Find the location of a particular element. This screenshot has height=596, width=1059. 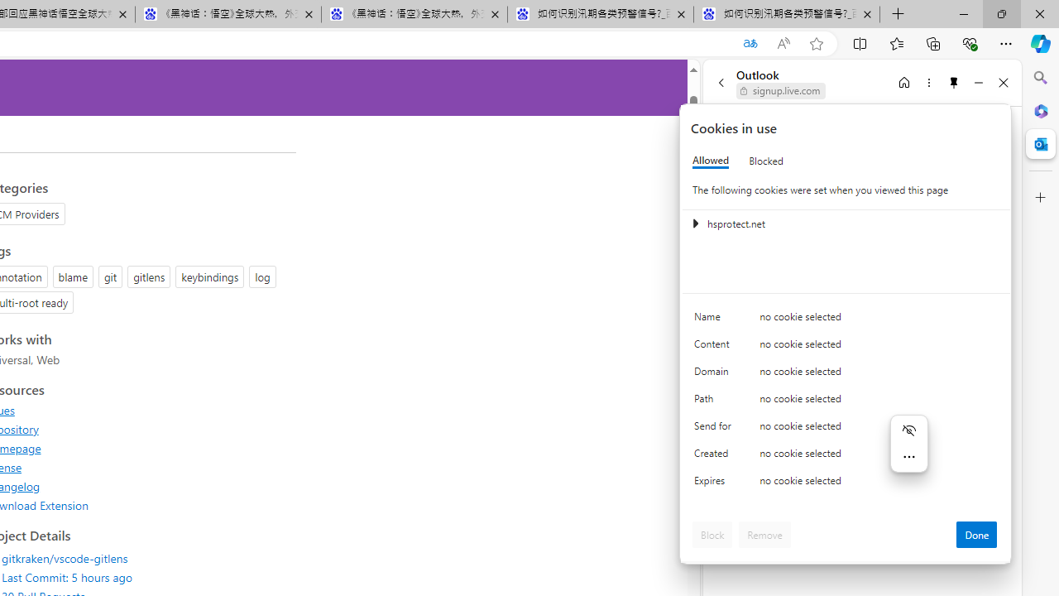

Done is located at coordinates (976, 535).